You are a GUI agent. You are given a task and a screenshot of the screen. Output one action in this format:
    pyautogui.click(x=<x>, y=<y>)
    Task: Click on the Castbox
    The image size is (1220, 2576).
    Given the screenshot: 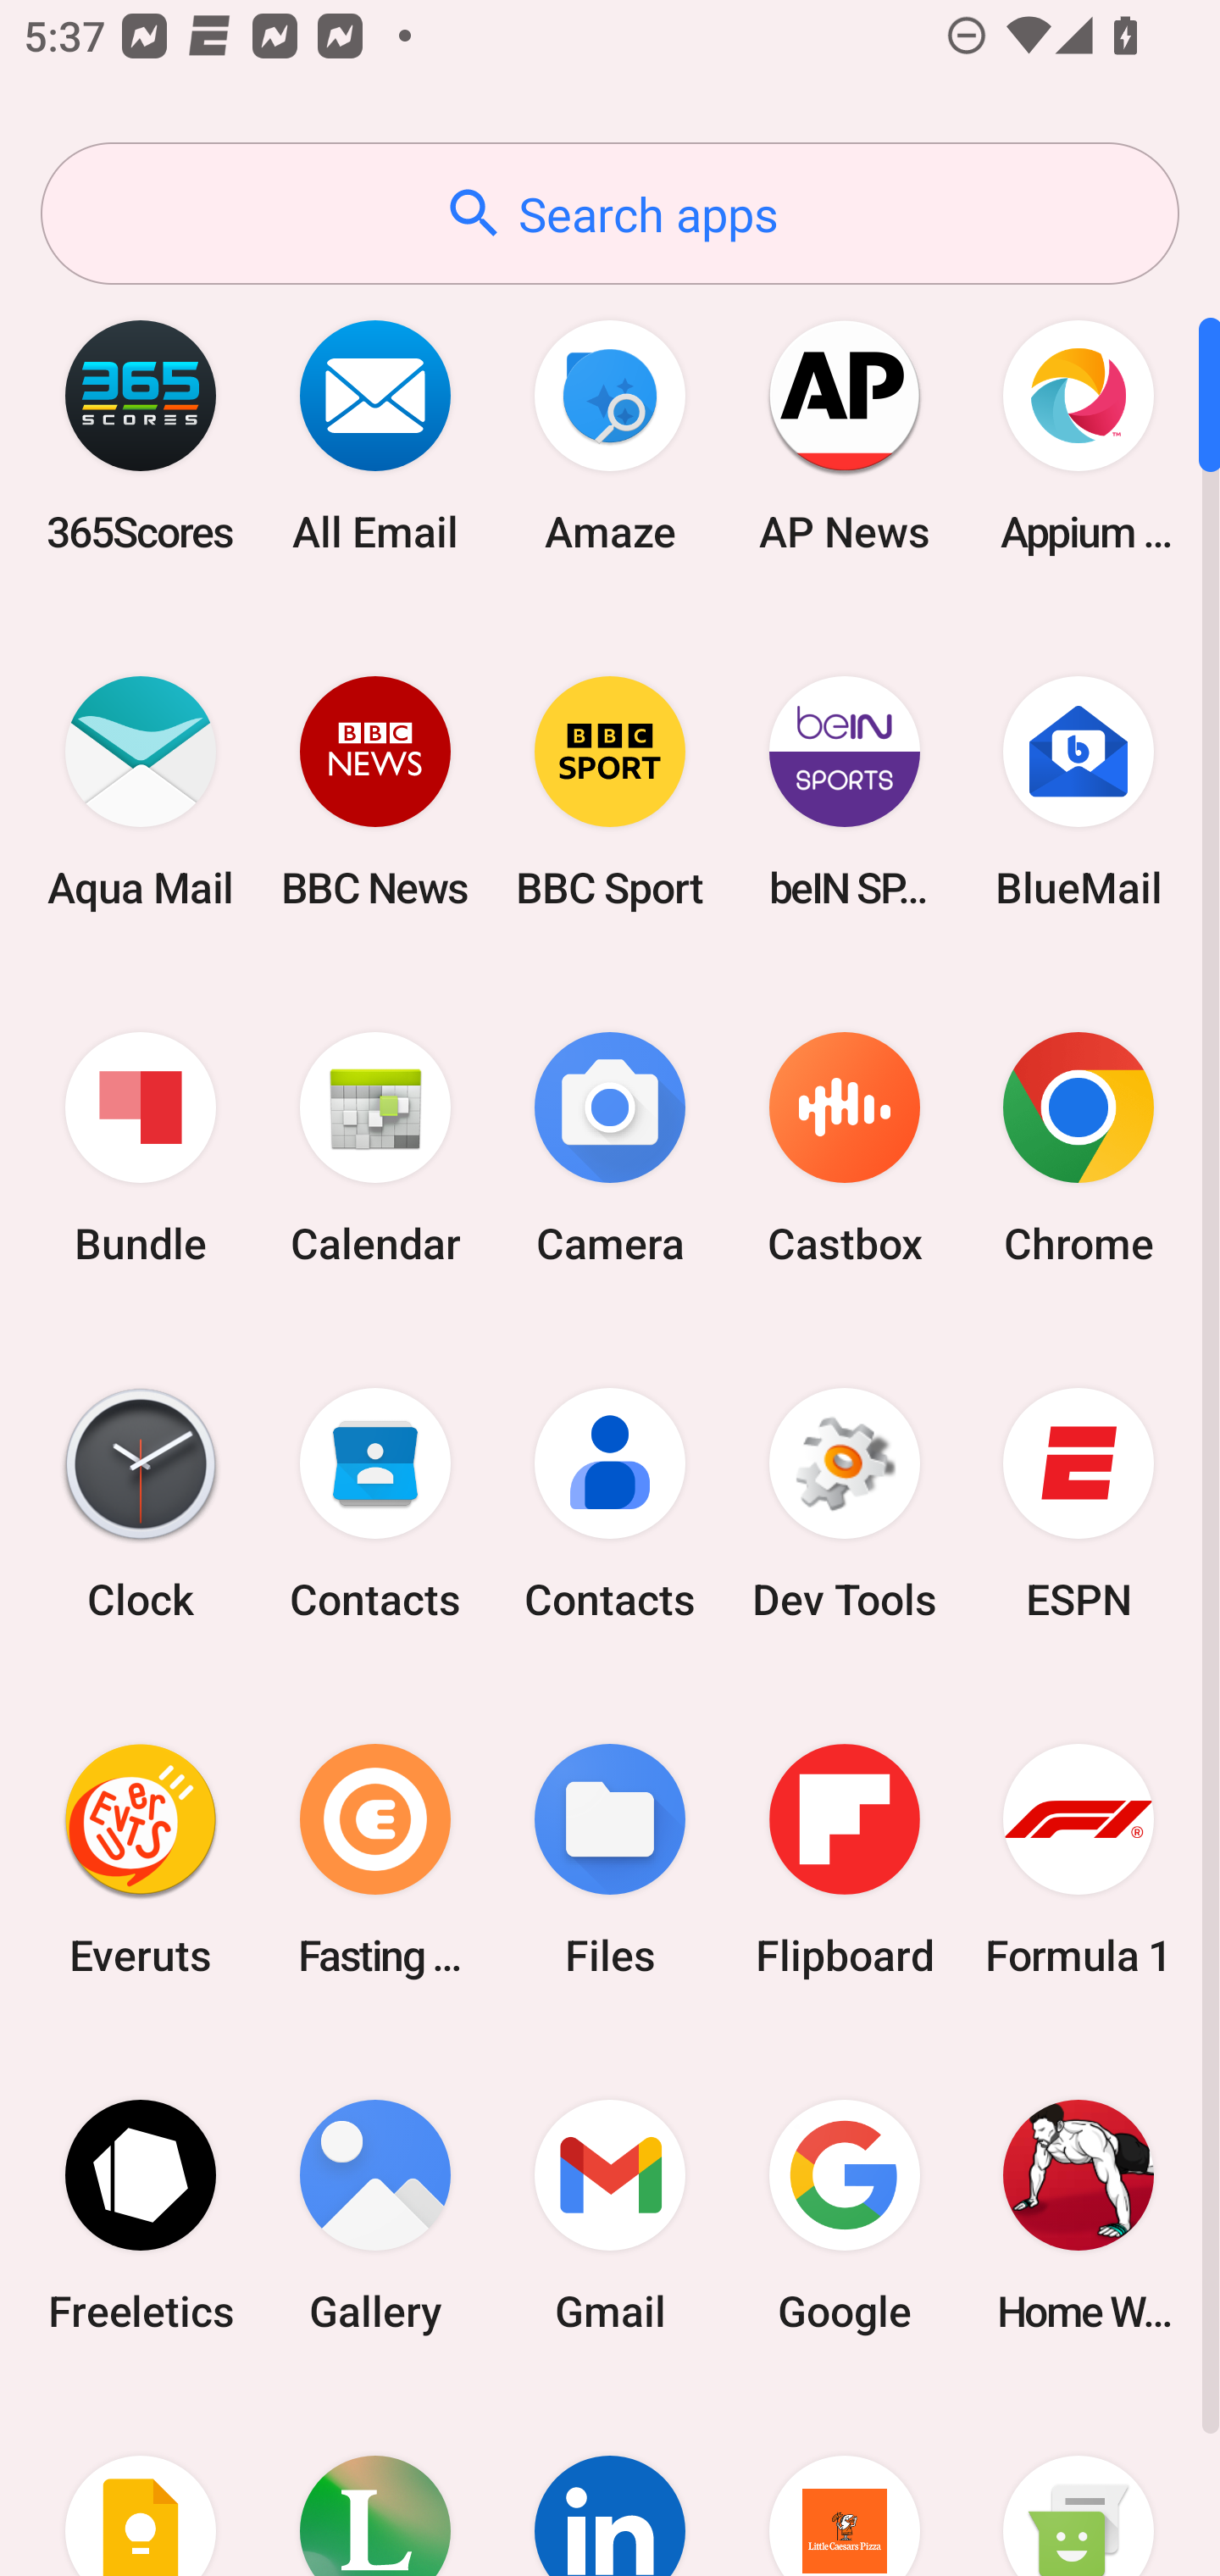 What is the action you would take?
    pyautogui.click(x=844, y=1149)
    